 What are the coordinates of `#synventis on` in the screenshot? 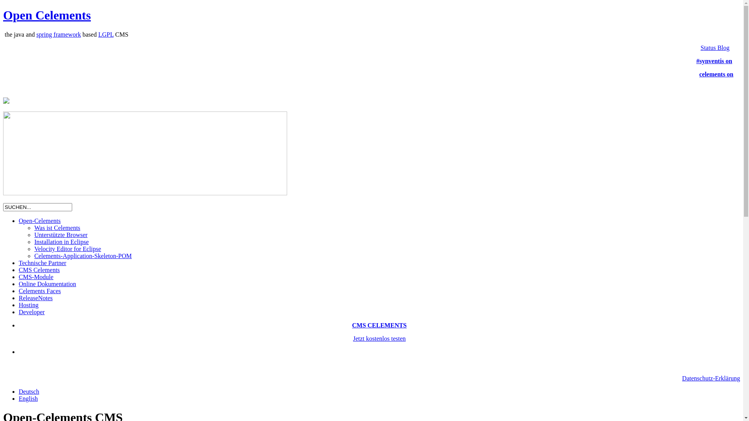 It's located at (714, 61).